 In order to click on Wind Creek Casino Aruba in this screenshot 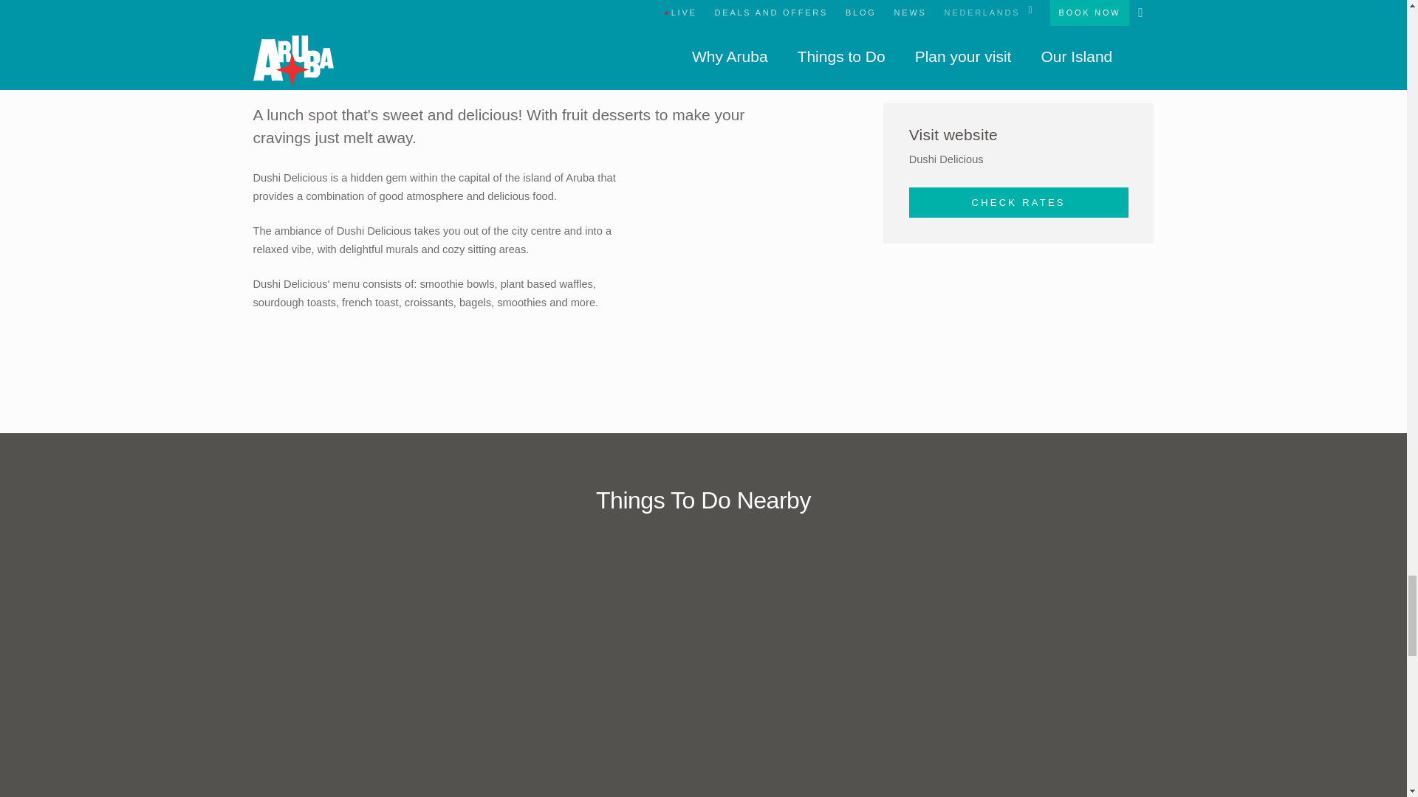, I will do `click(965, 670)`.